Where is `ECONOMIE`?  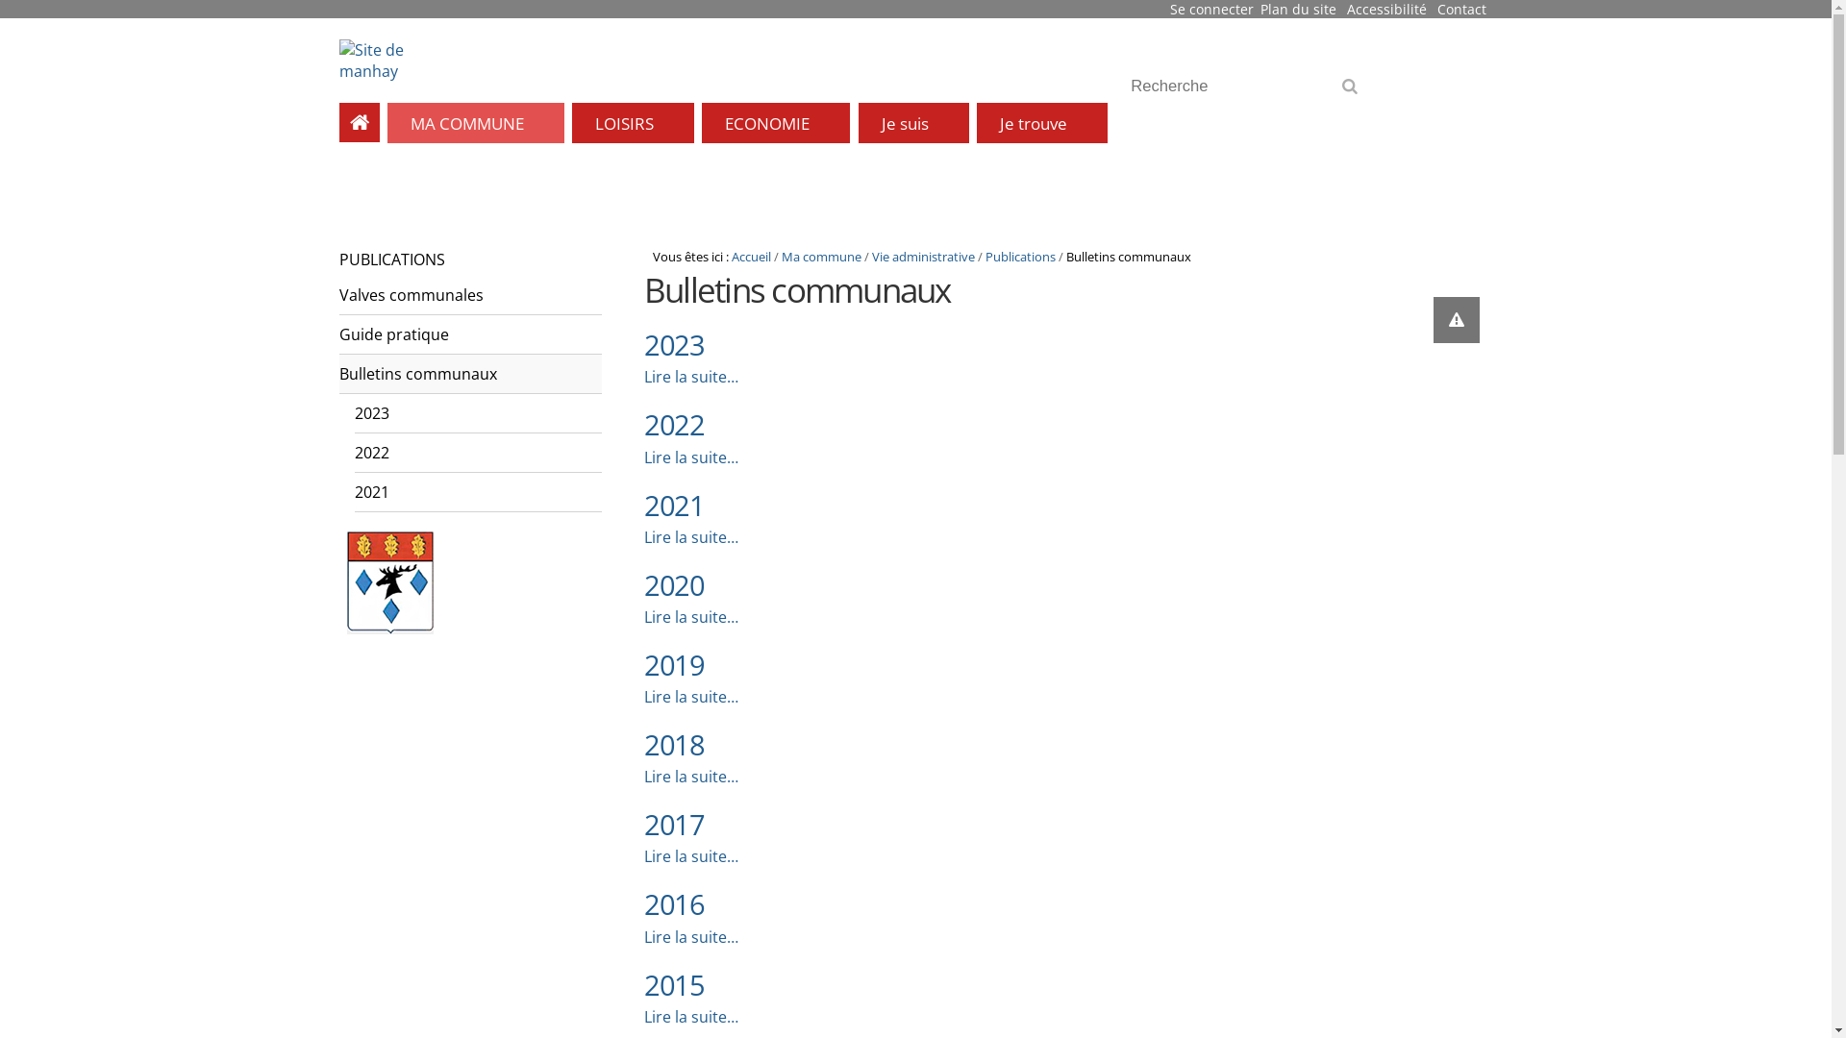
ECONOMIE is located at coordinates (776, 123).